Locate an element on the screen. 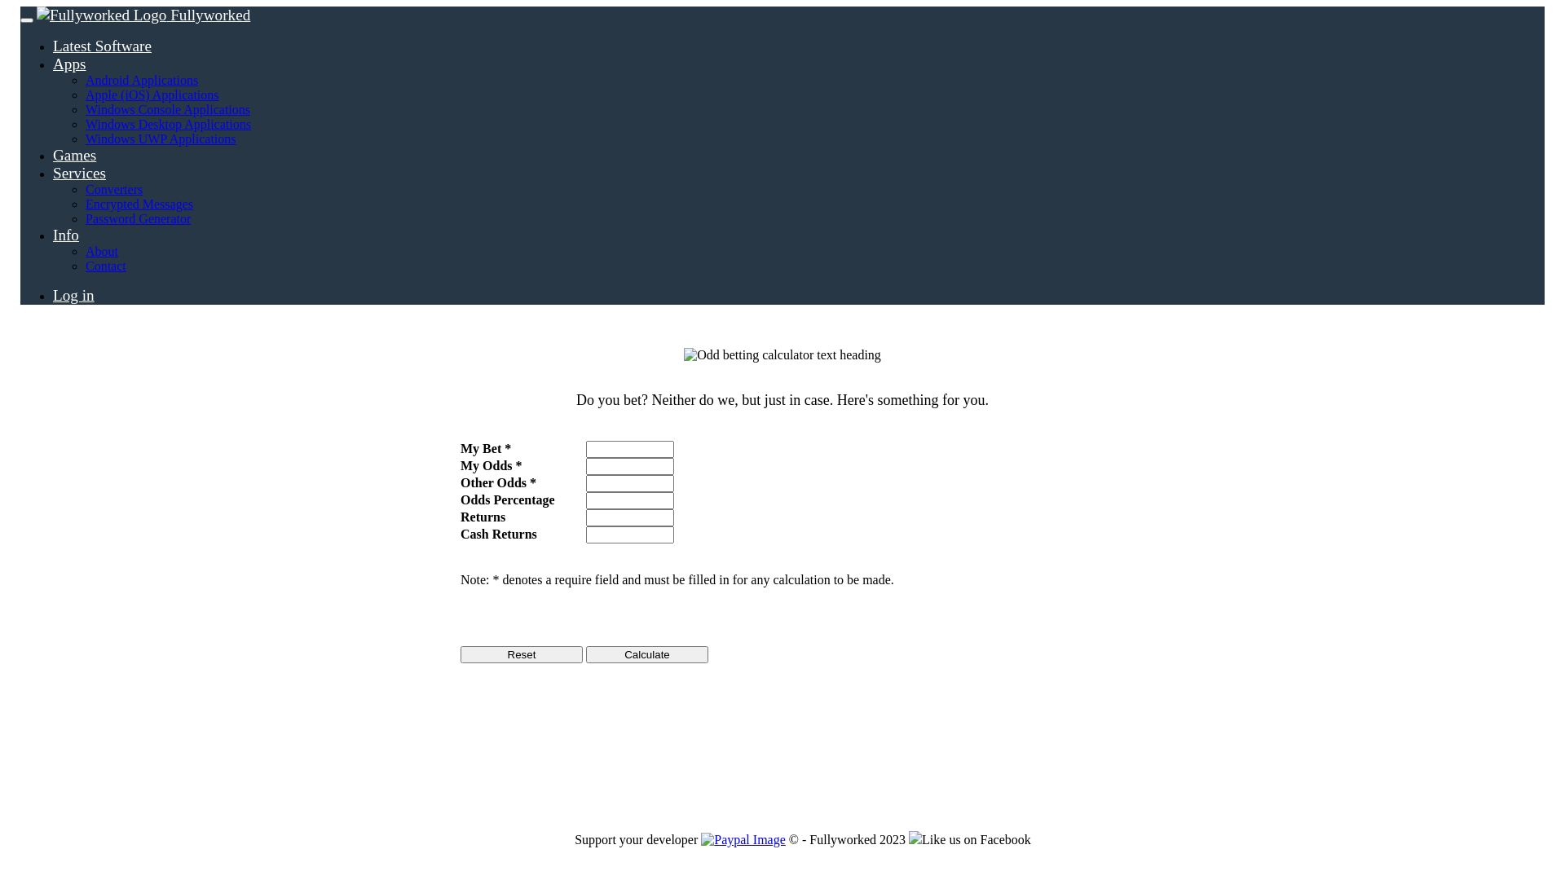  Converters is located at coordinates (114, 189).